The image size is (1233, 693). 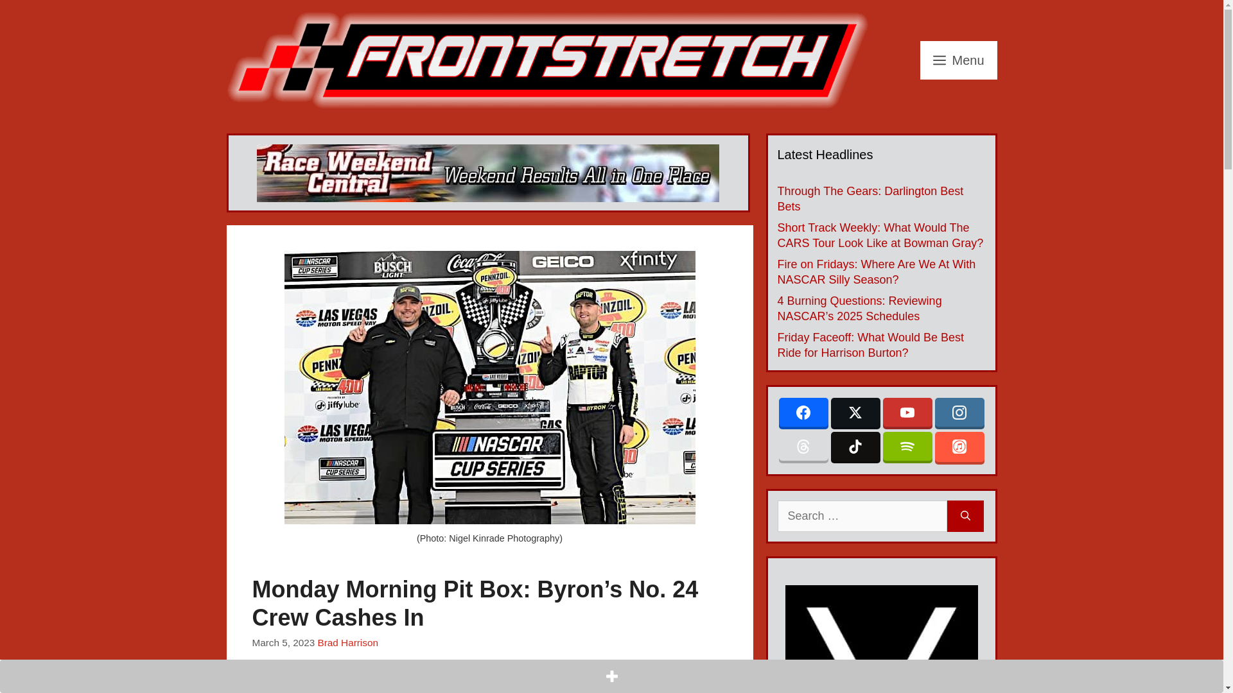 What do you see at coordinates (347, 685) in the screenshot?
I see `Share on Email` at bounding box center [347, 685].